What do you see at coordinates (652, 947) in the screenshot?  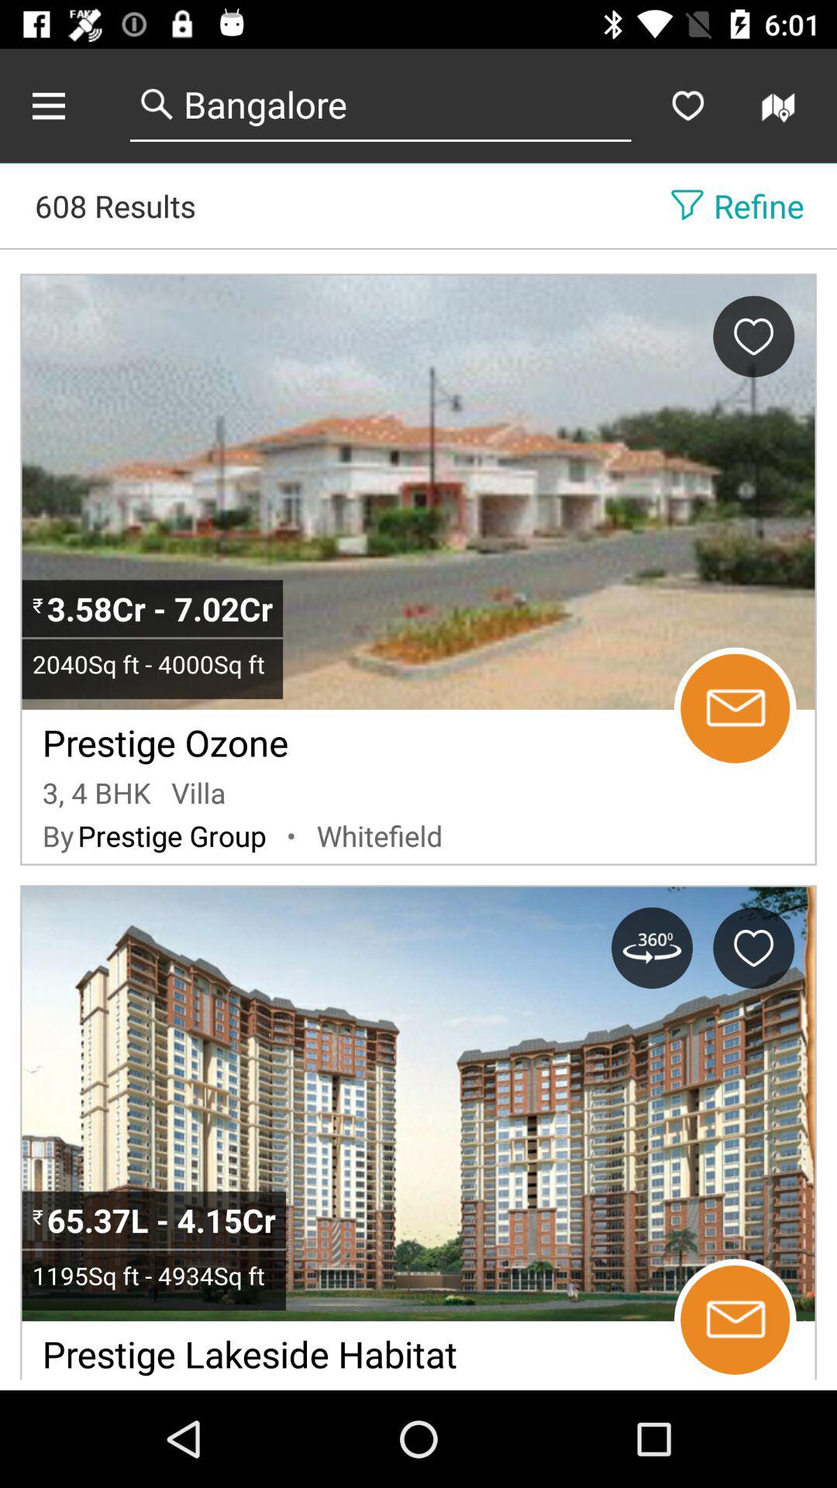 I see `360 degree view` at bounding box center [652, 947].